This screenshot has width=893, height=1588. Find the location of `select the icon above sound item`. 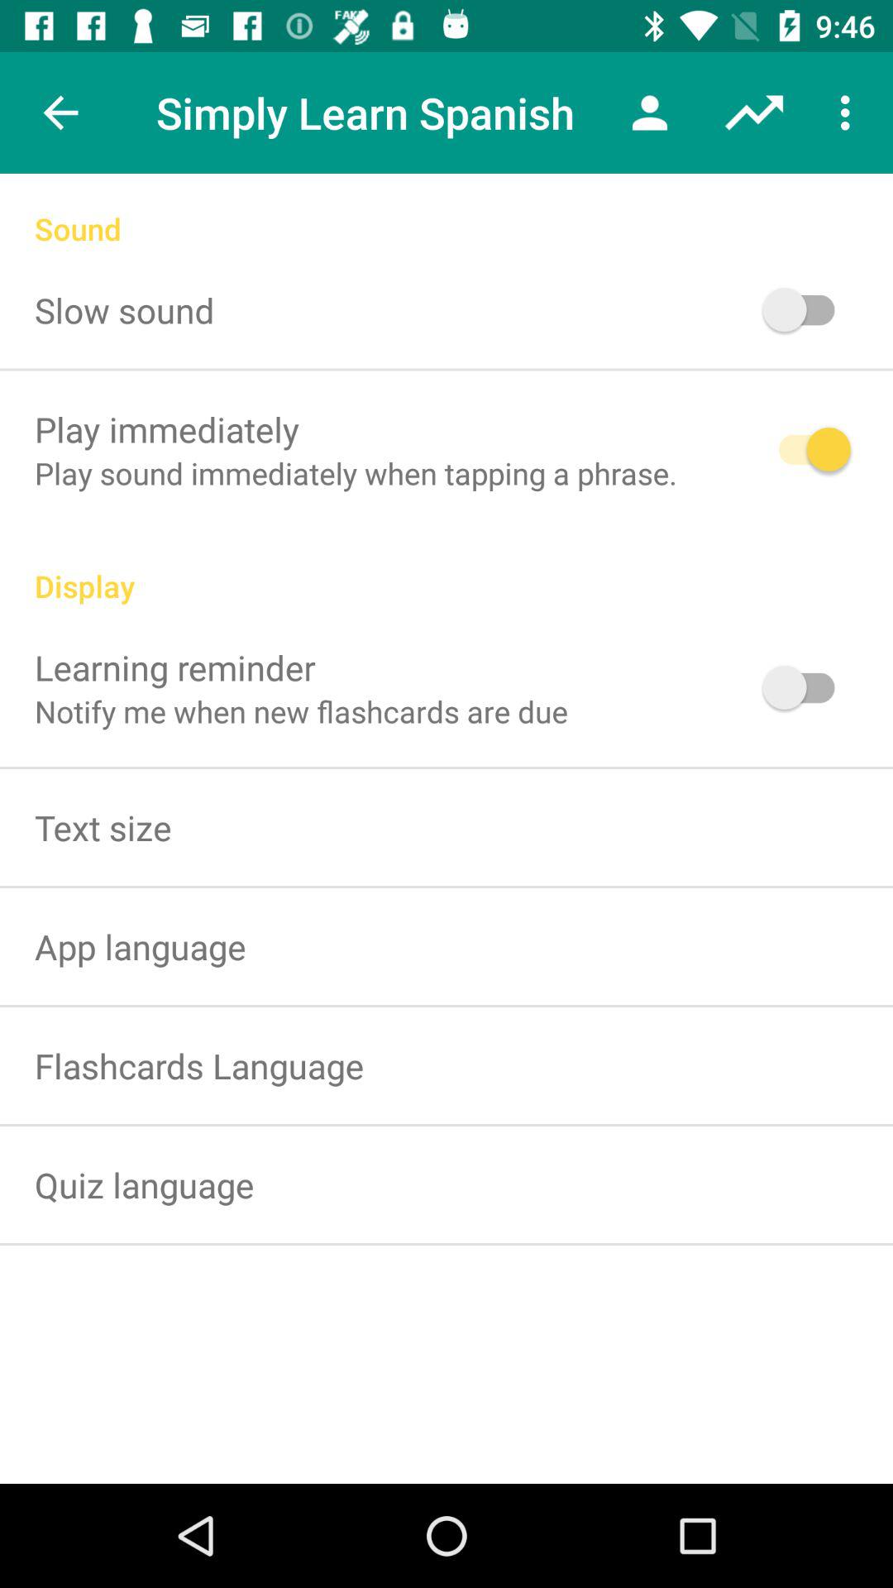

select the icon above sound item is located at coordinates (60, 112).